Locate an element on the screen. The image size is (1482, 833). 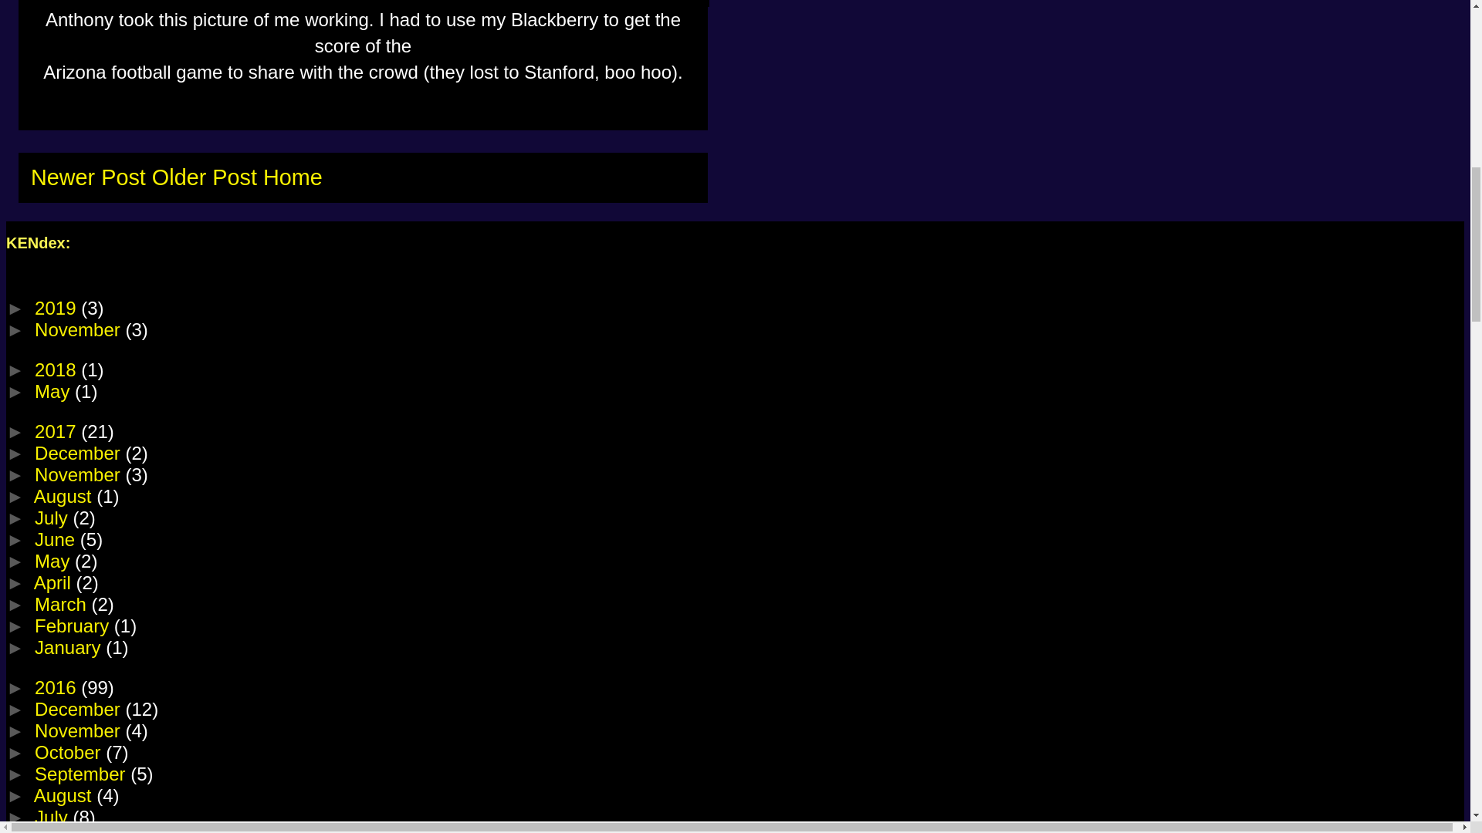
2019 is located at coordinates (57, 307).